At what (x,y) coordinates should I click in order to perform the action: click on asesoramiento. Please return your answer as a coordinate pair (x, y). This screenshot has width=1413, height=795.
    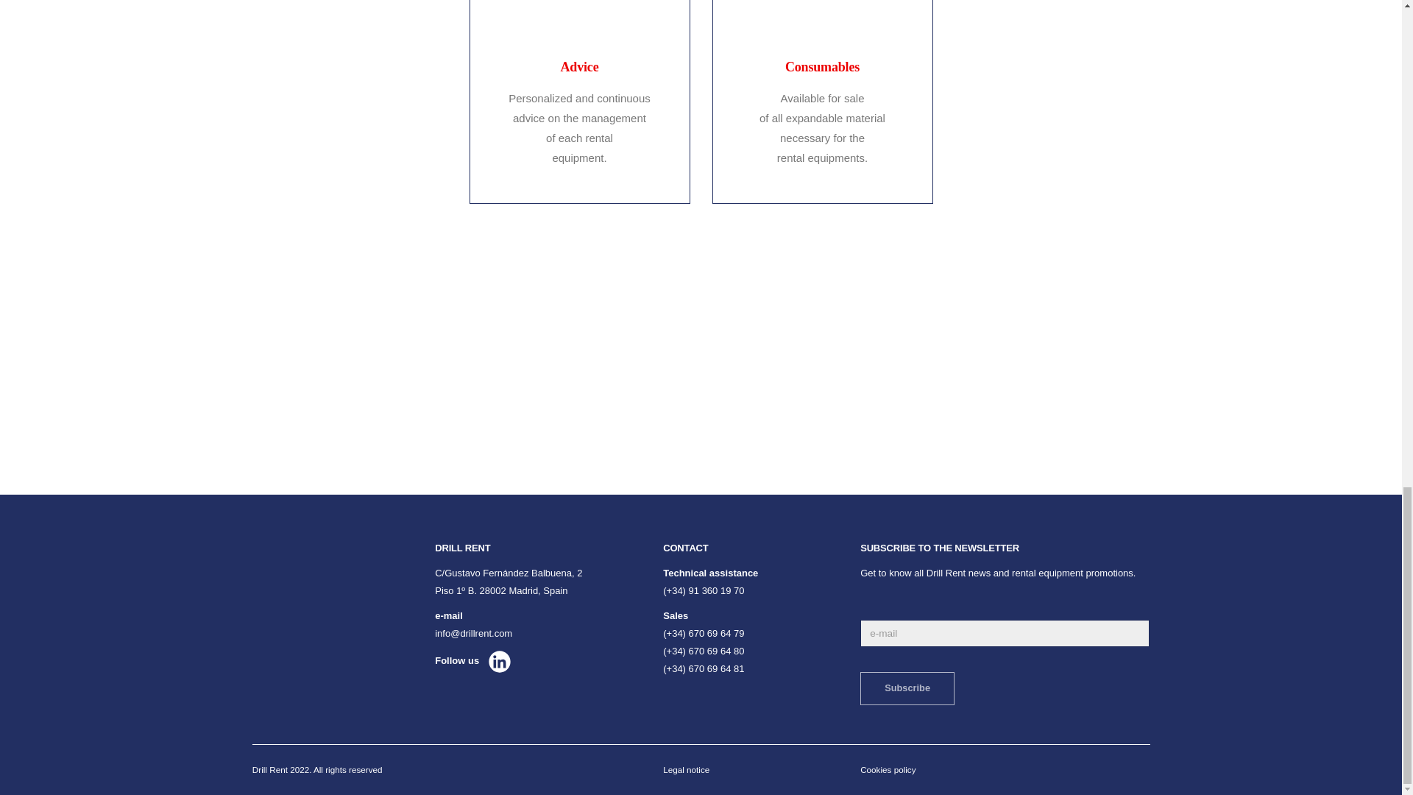
    Looking at the image, I should click on (821, 9).